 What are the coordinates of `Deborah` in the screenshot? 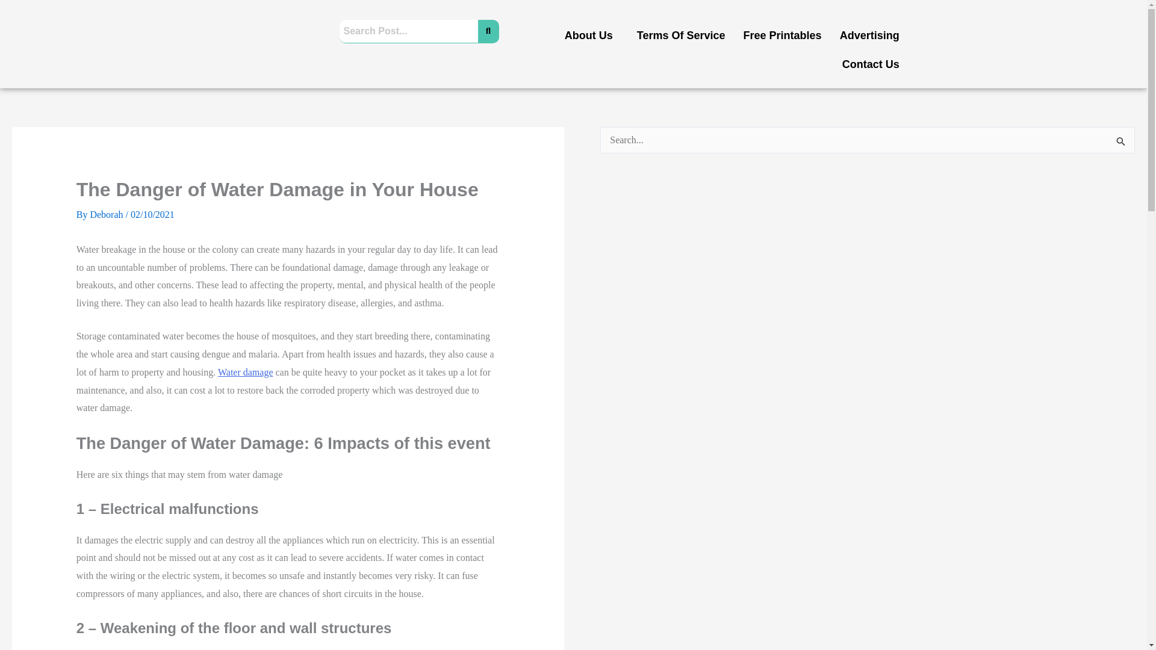 It's located at (107, 214).